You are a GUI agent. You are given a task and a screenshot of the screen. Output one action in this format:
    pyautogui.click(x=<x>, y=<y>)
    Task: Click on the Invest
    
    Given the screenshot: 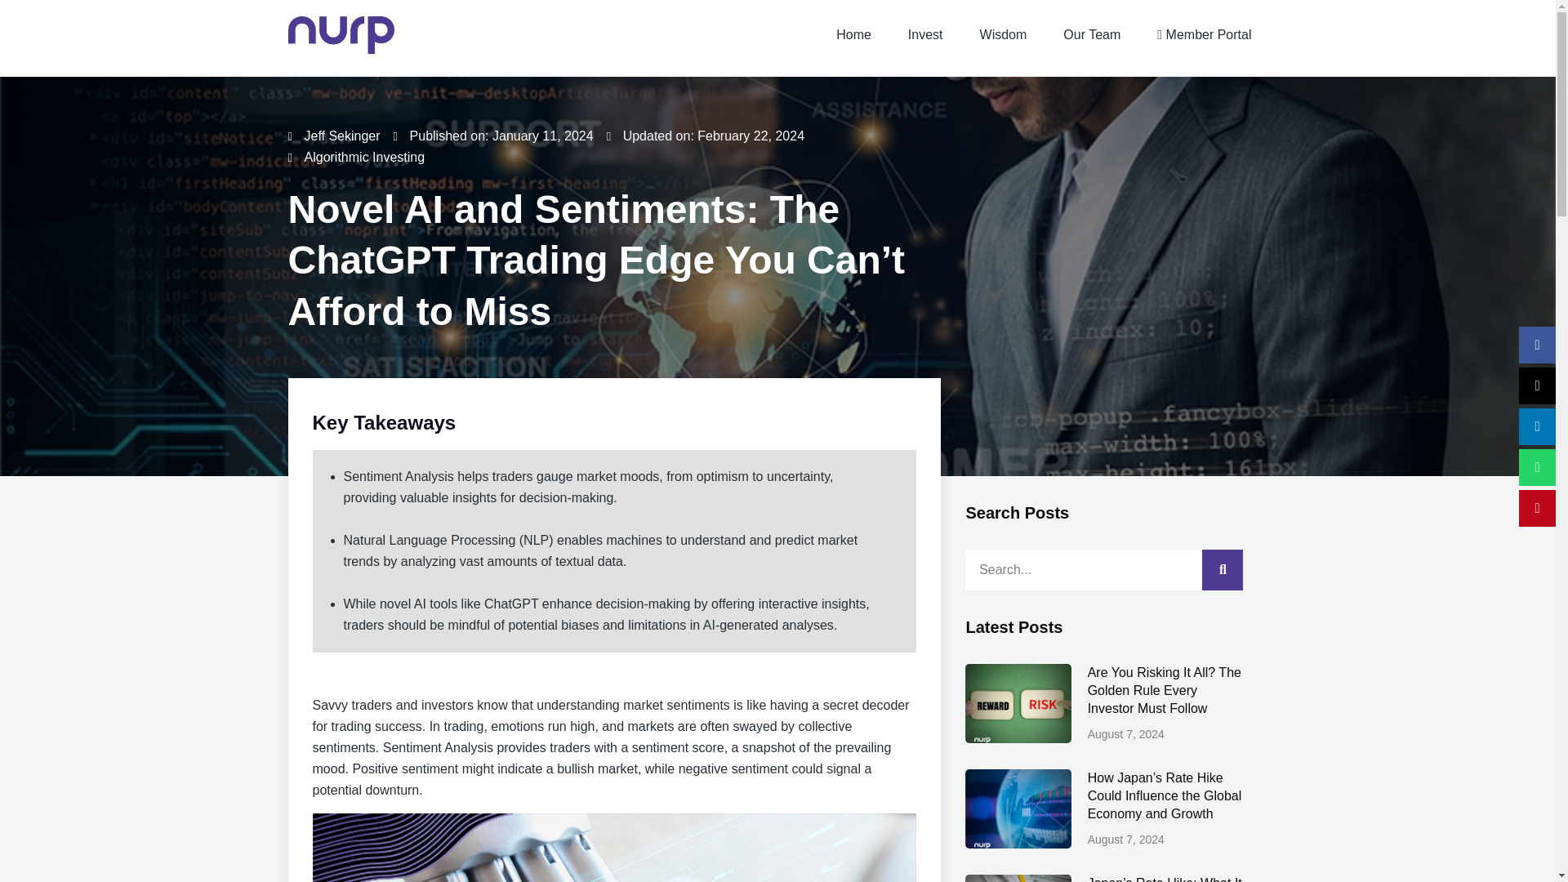 What is the action you would take?
    pyautogui.click(x=926, y=35)
    